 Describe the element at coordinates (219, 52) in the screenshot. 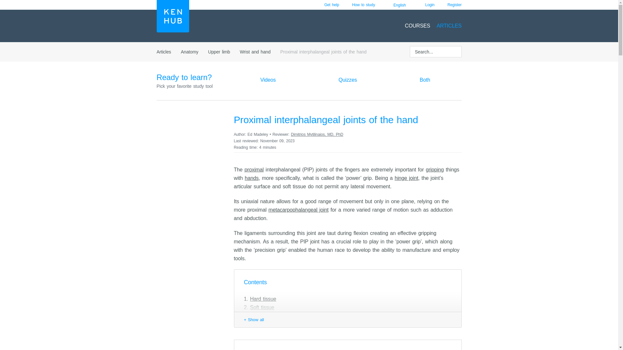

I see `Upper limb` at that location.